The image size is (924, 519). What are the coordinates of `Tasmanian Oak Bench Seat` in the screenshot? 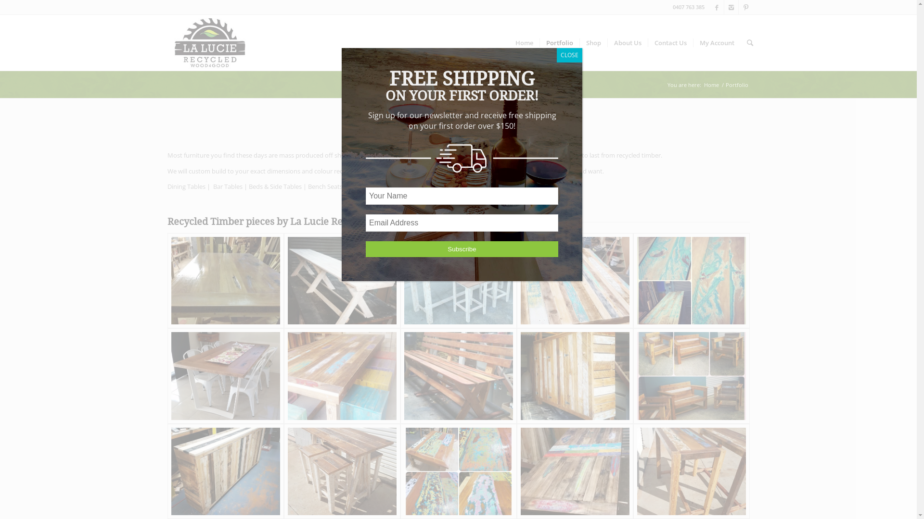 It's located at (459, 376).